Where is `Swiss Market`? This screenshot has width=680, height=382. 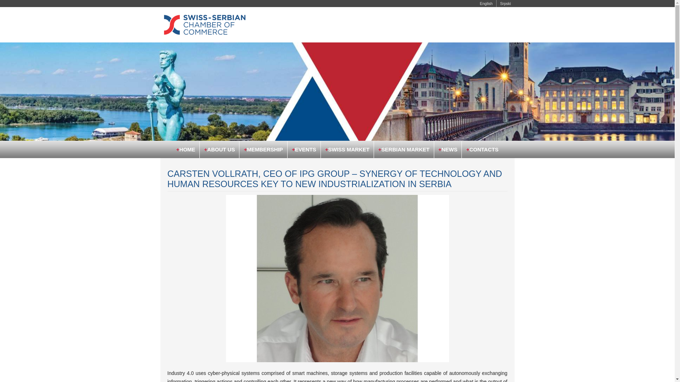 Swiss Market is located at coordinates (347, 149).